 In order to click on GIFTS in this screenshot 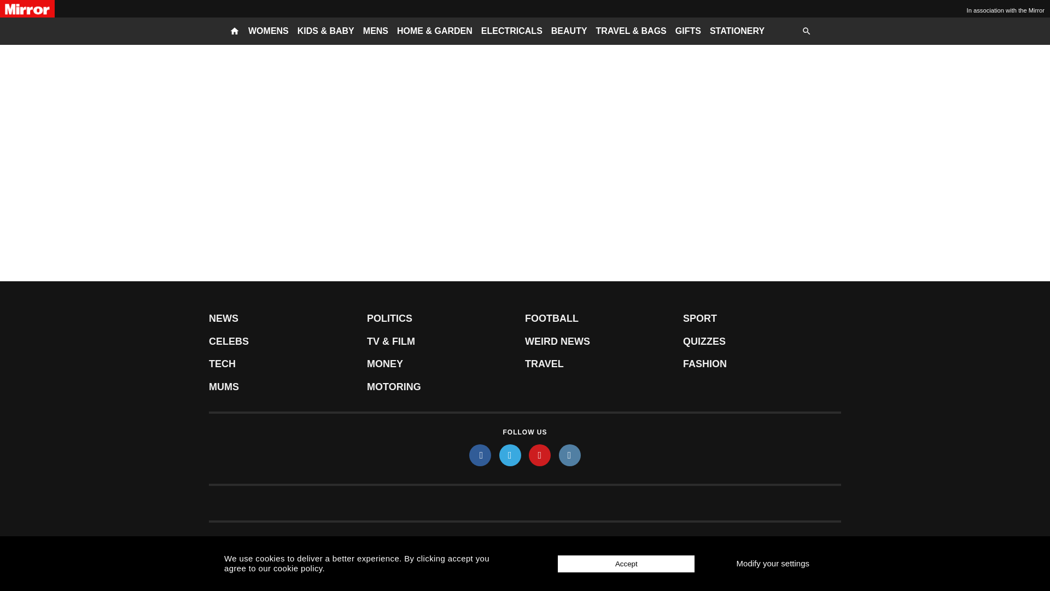, I will do `click(688, 31)`.